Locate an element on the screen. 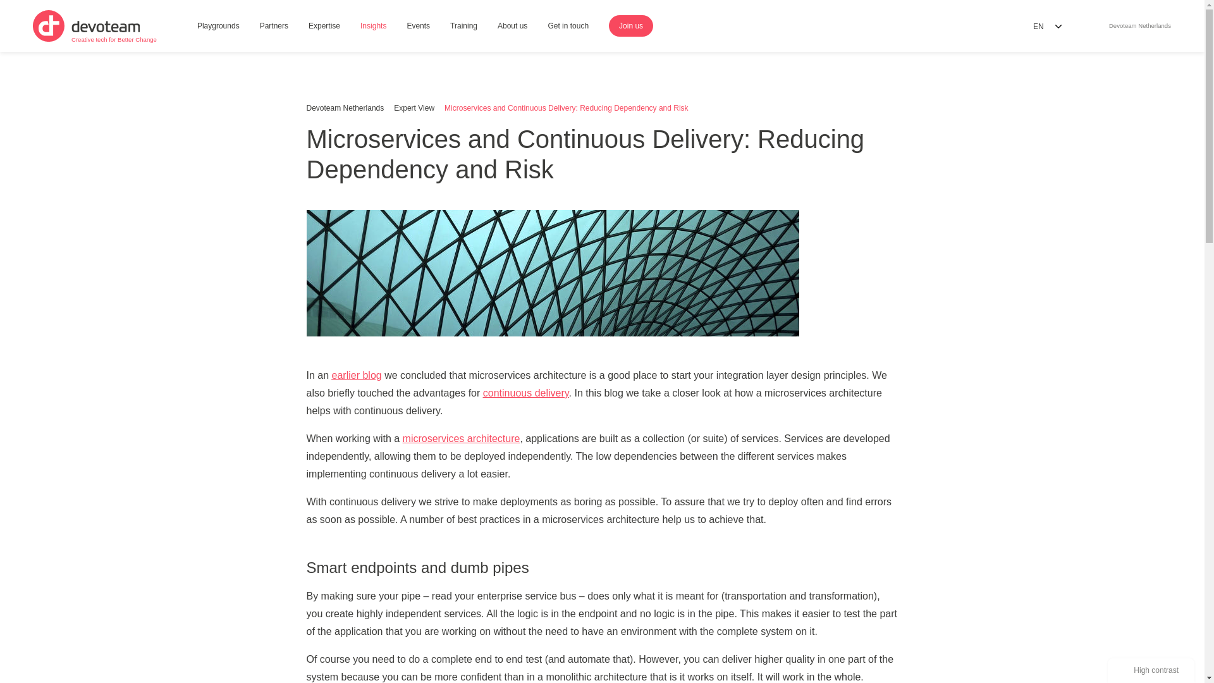 This screenshot has height=683, width=1214. About us is located at coordinates (512, 27).